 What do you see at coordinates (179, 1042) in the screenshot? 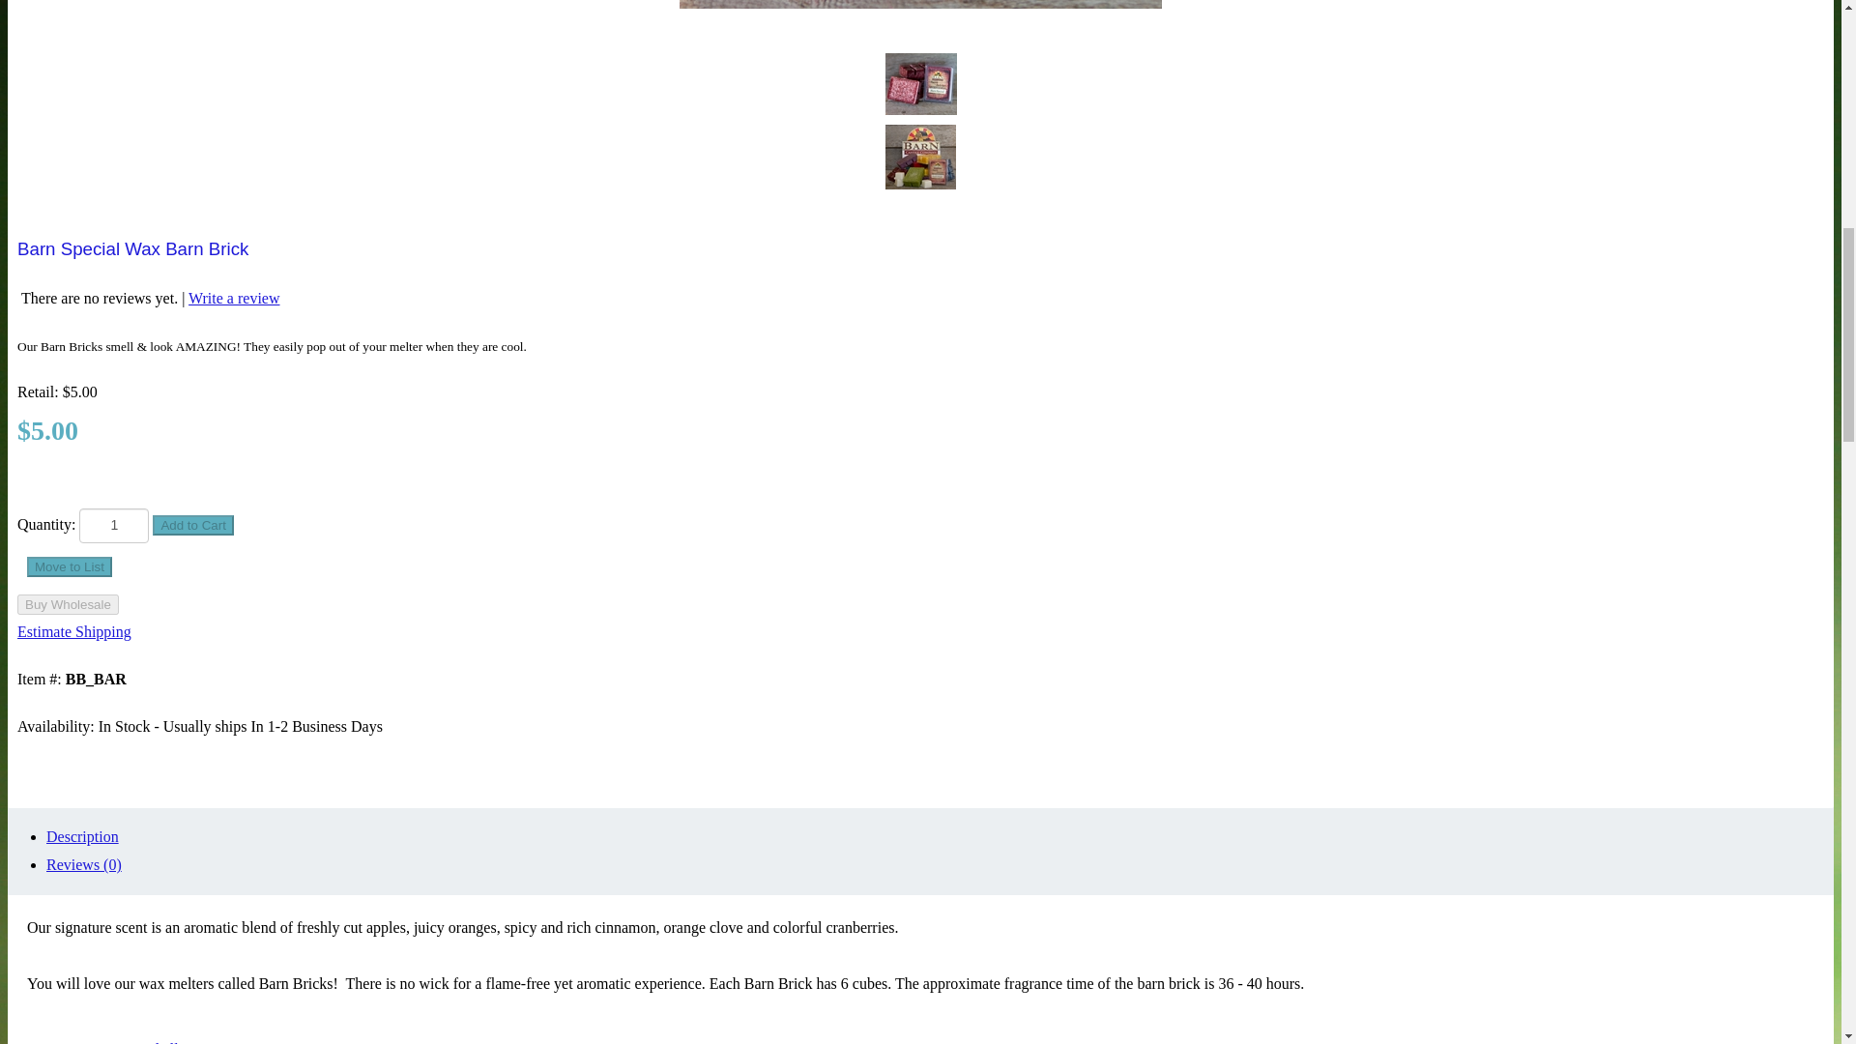
I see `Read all reviews` at bounding box center [179, 1042].